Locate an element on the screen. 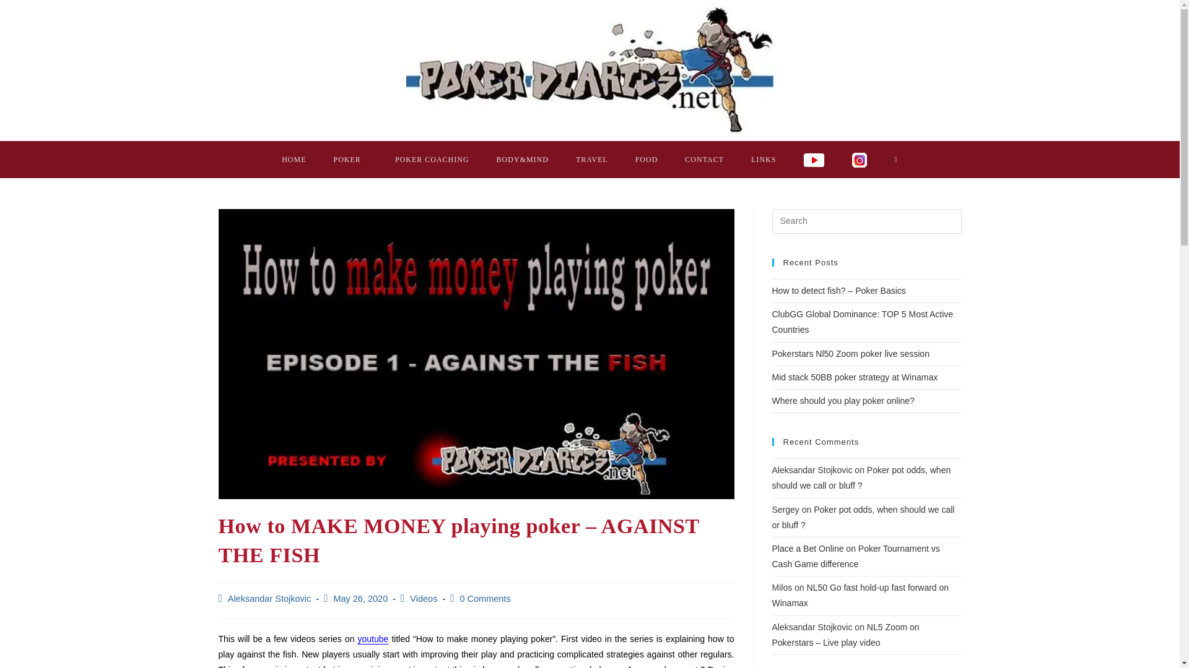 This screenshot has width=1189, height=668. youtube is located at coordinates (373, 638).